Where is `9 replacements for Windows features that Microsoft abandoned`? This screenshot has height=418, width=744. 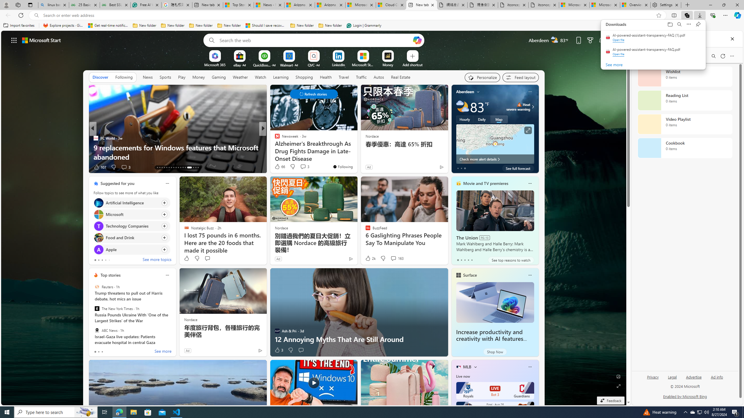
9 replacements for Windows features that Microsoft abandoned is located at coordinates (177, 152).